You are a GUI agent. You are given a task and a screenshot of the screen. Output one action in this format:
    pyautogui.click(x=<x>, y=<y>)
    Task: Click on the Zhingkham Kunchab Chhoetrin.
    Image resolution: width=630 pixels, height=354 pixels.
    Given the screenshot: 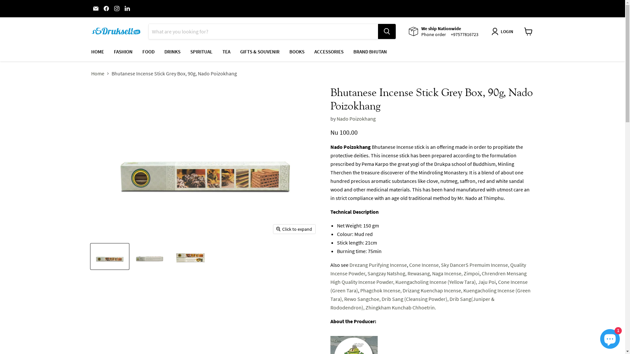 What is the action you would take?
    pyautogui.click(x=401, y=307)
    